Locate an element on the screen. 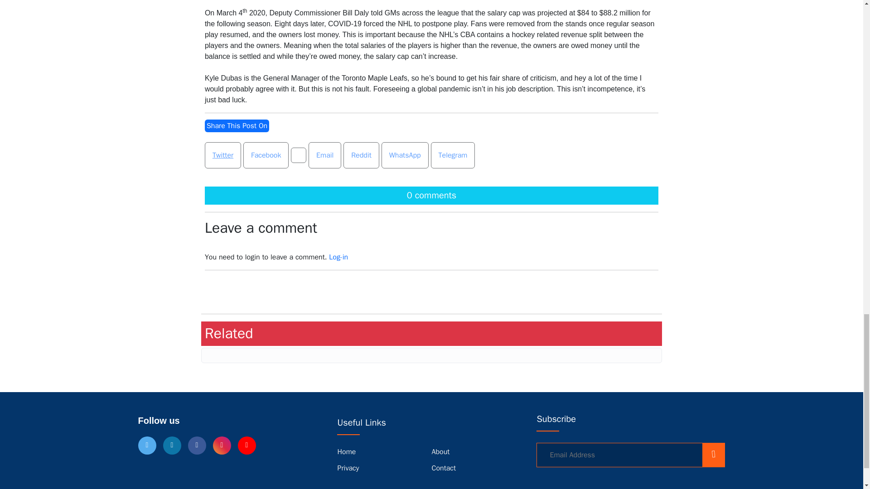  Reddit is located at coordinates (361, 155).